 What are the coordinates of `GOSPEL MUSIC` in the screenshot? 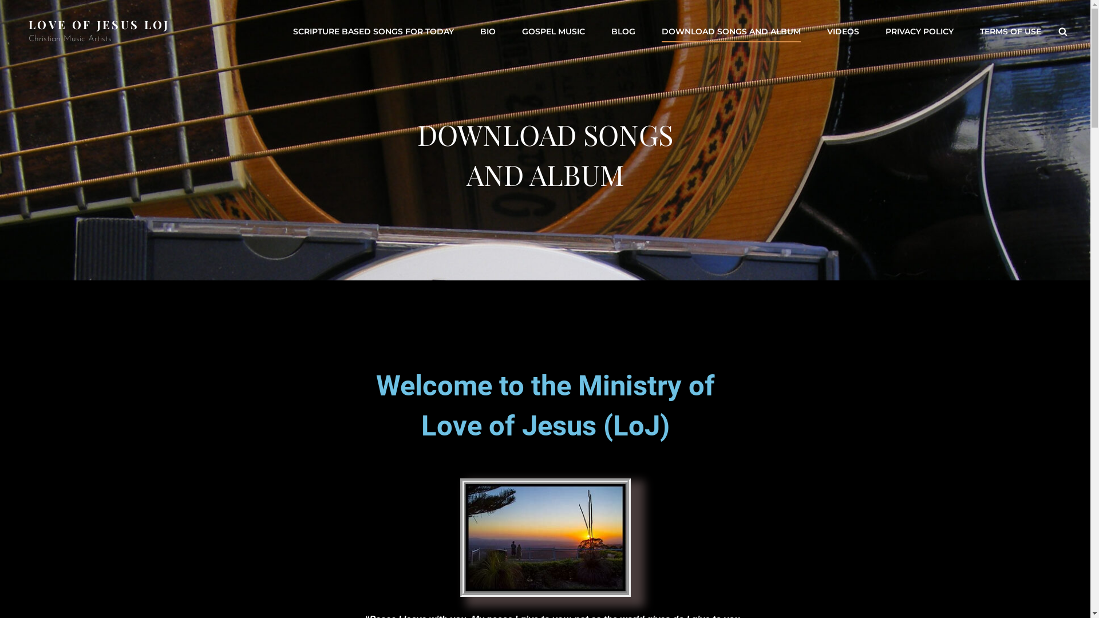 It's located at (554, 31).